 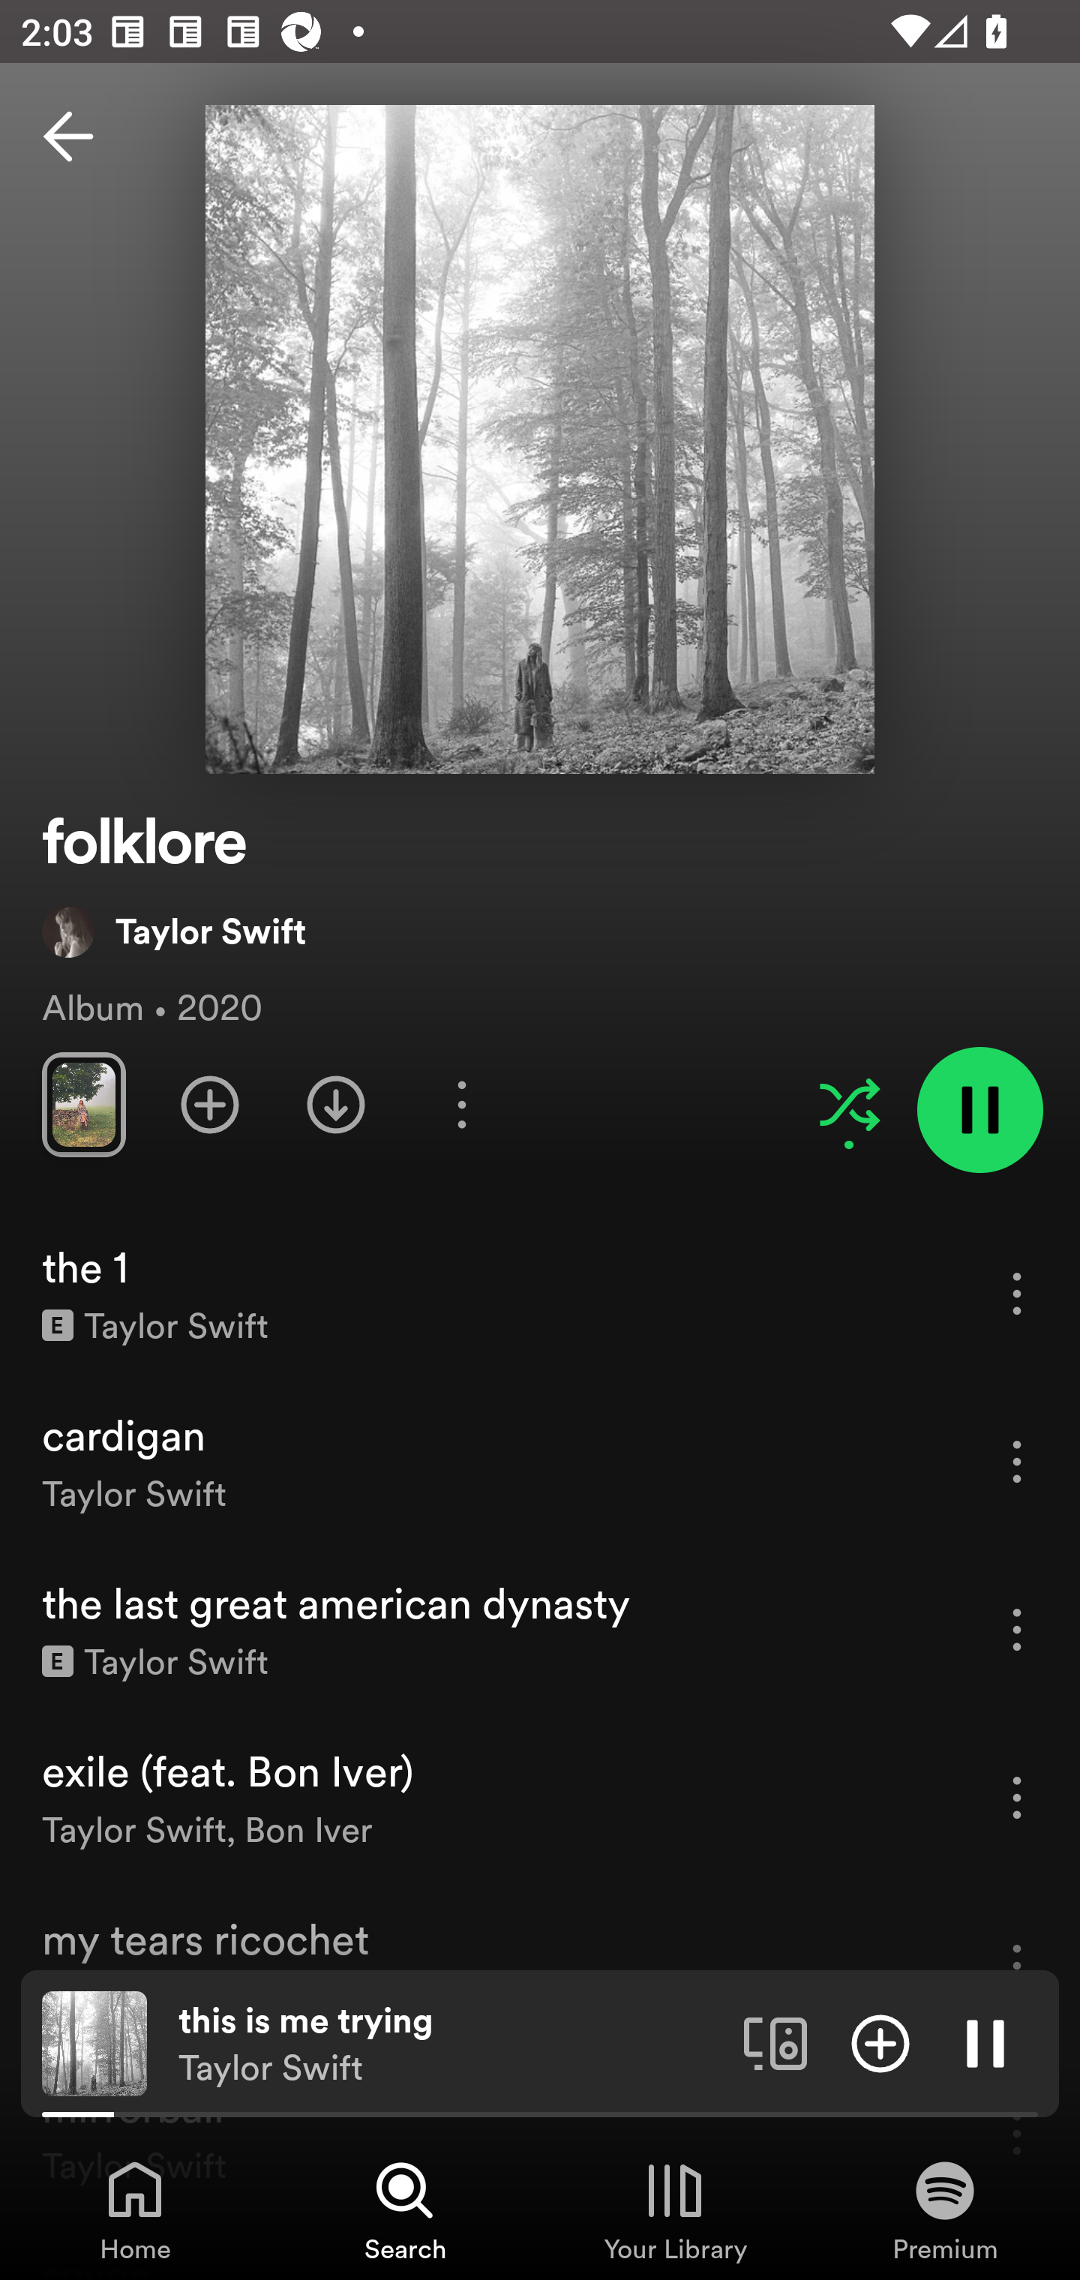 I want to click on Your Library, Tab 3 of 4 Your Library Your Library, so click(x=675, y=2209).